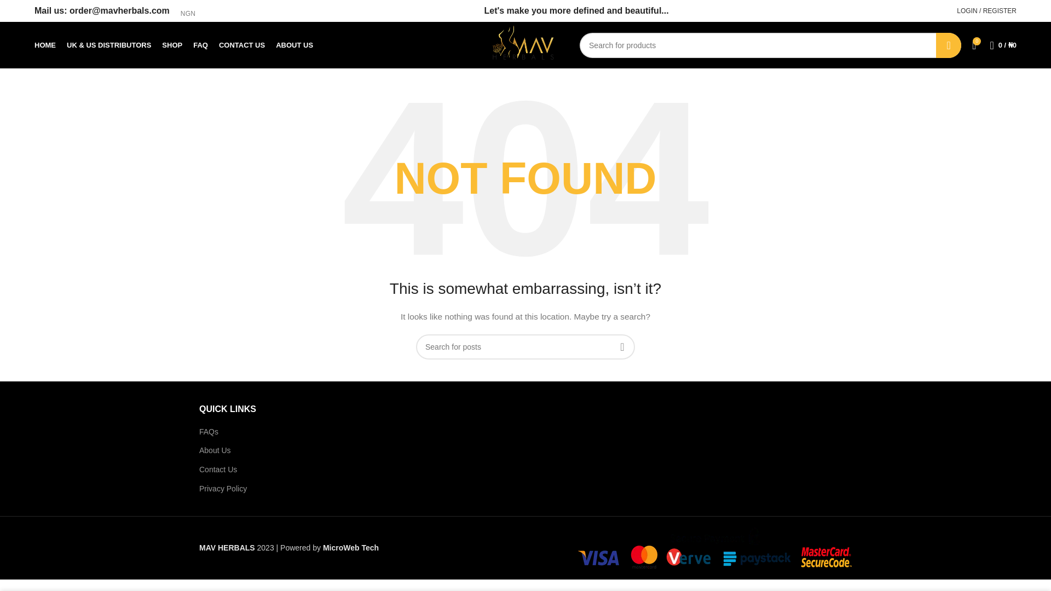 The width and height of the screenshot is (1051, 591). What do you see at coordinates (1003, 44) in the screenshot?
I see `Shopping cart` at bounding box center [1003, 44].